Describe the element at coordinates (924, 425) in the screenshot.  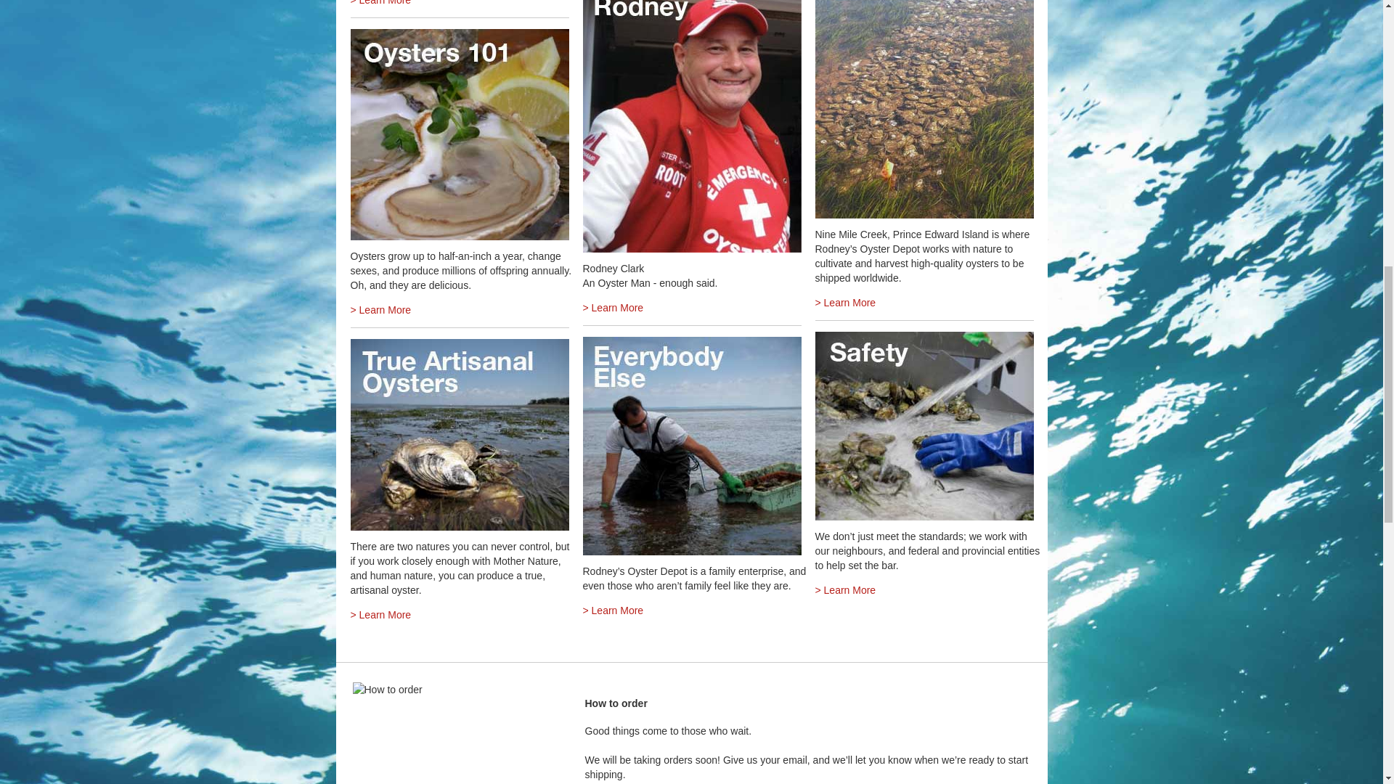
I see `Safety` at that location.